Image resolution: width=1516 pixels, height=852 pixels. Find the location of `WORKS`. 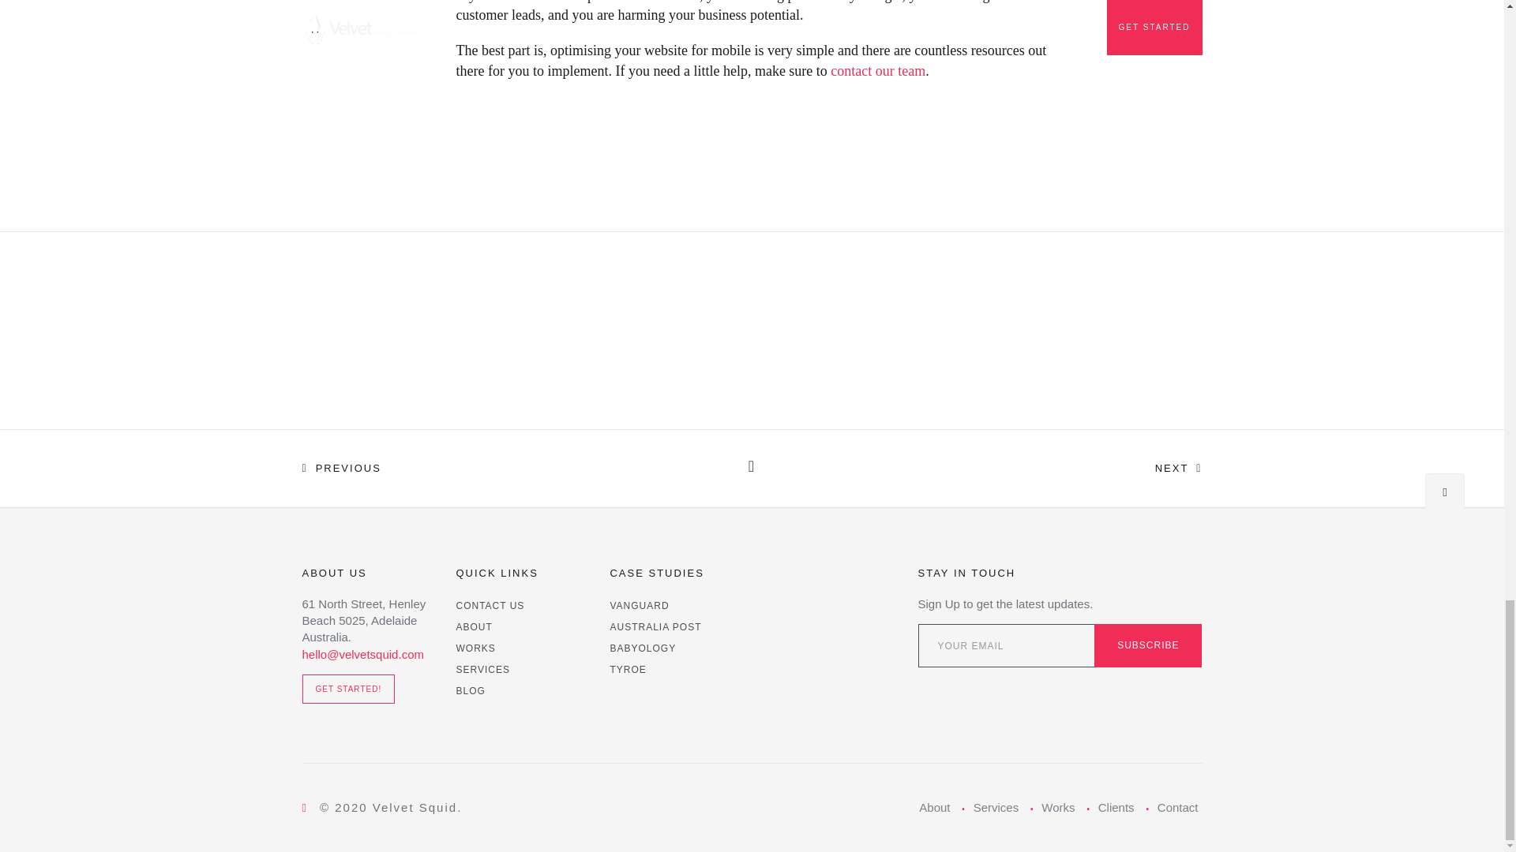

WORKS is located at coordinates (475, 648).